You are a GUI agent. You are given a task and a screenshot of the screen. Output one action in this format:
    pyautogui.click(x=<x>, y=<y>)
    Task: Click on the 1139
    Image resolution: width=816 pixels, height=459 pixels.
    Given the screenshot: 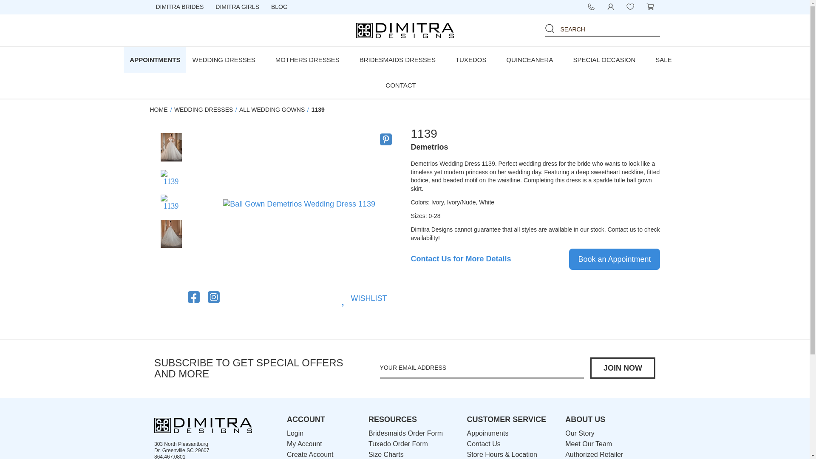 What is the action you would take?
    pyautogui.click(x=171, y=178)
    